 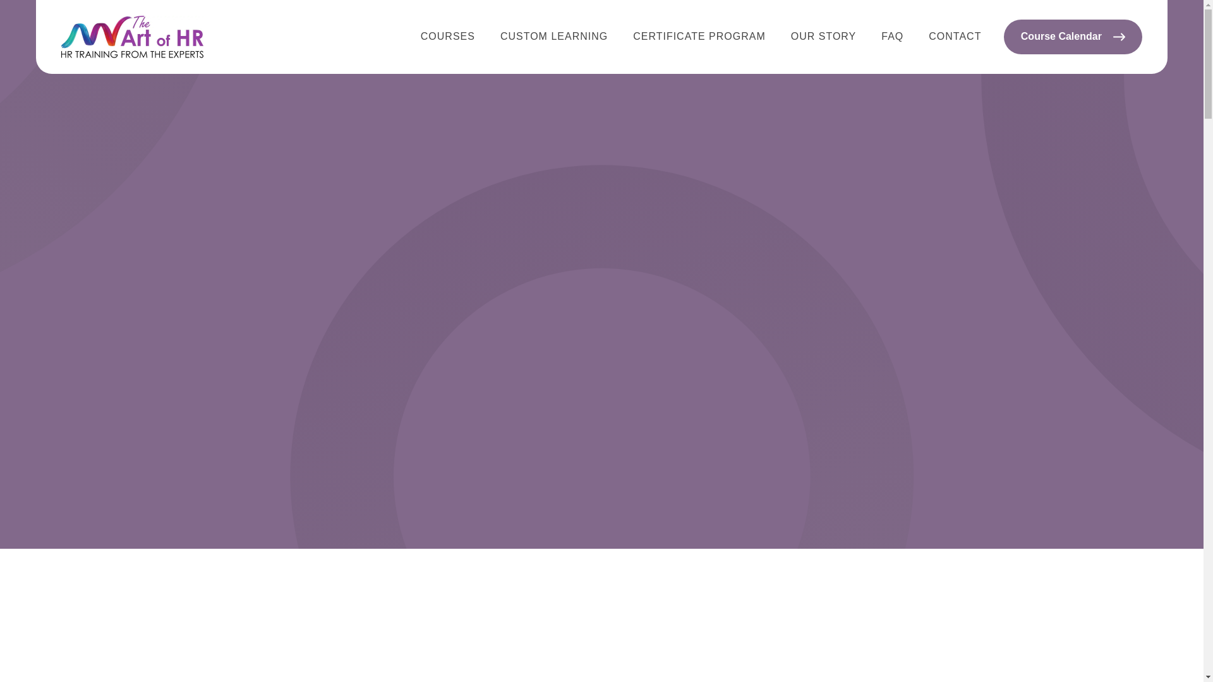 I want to click on CERTIFICATE PROGRAM, so click(x=699, y=37).